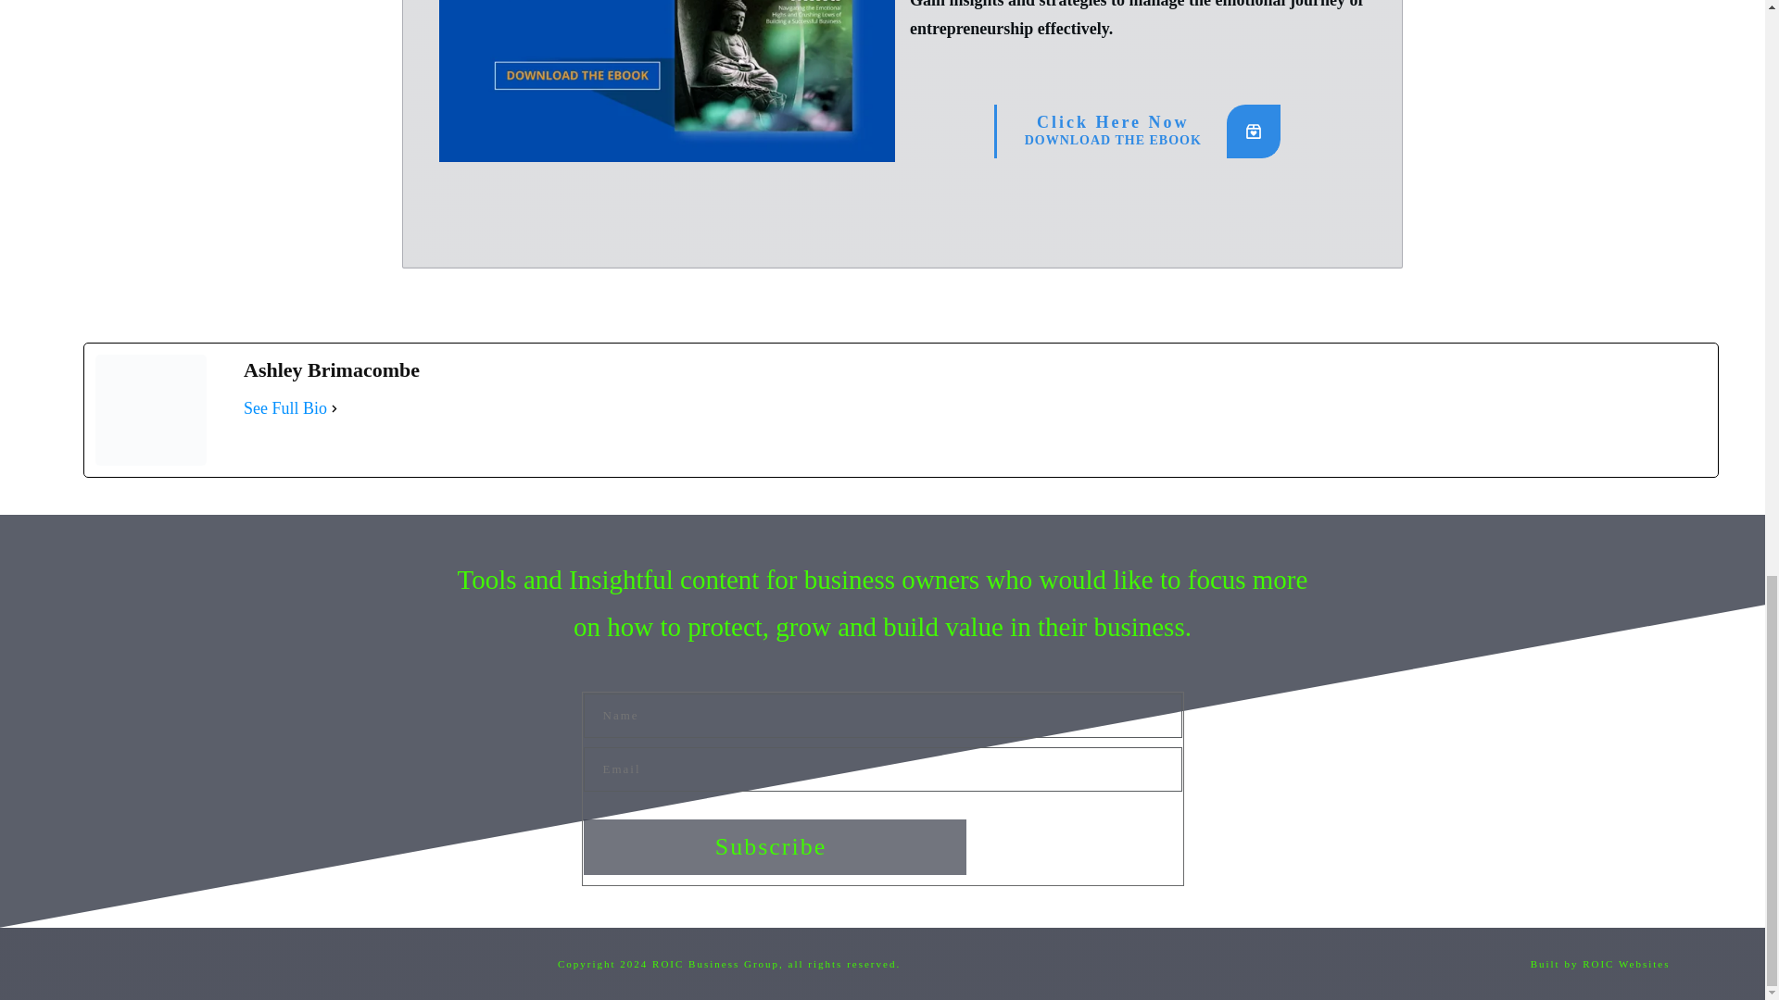 Image resolution: width=1779 pixels, height=1000 pixels. What do you see at coordinates (667, 81) in the screenshot?
I see `Monkey Mind - Download - ROIC Business Group` at bounding box center [667, 81].